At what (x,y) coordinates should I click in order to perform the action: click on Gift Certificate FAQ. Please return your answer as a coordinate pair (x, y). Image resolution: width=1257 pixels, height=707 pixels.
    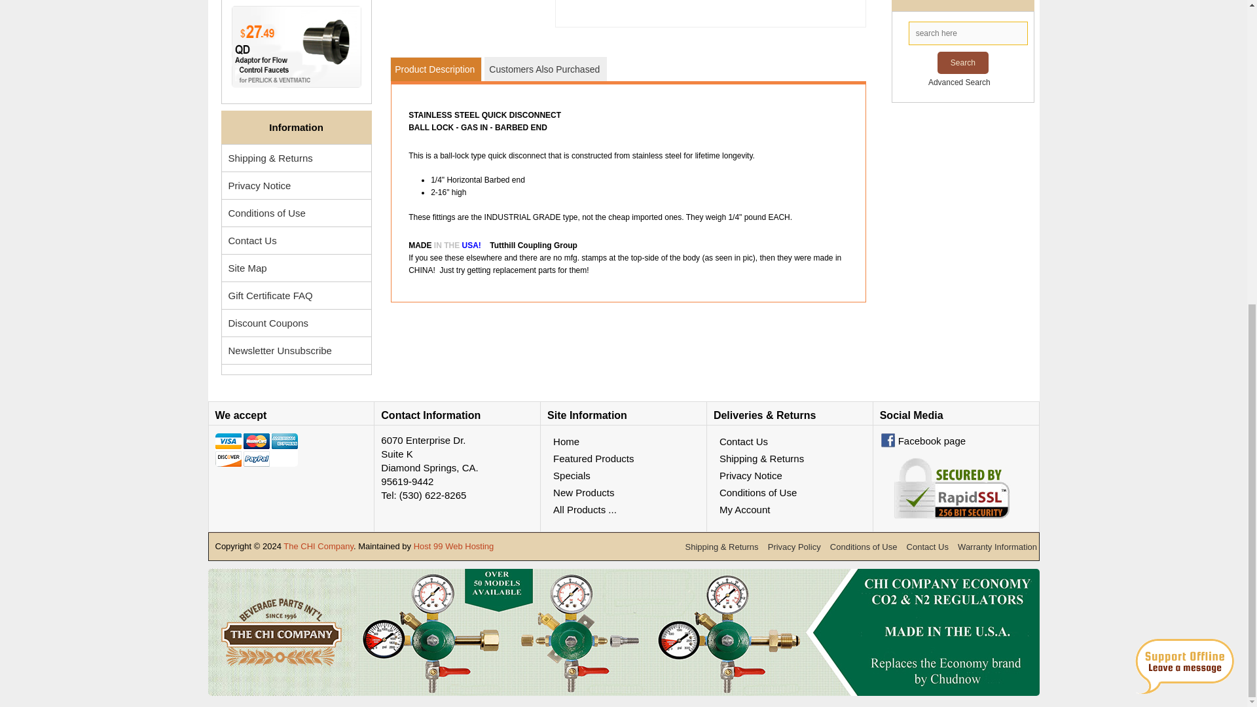
    Looking at the image, I should click on (296, 295).